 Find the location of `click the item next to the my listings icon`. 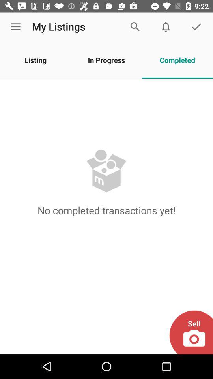

click the item next to the my listings icon is located at coordinates (15, 27).